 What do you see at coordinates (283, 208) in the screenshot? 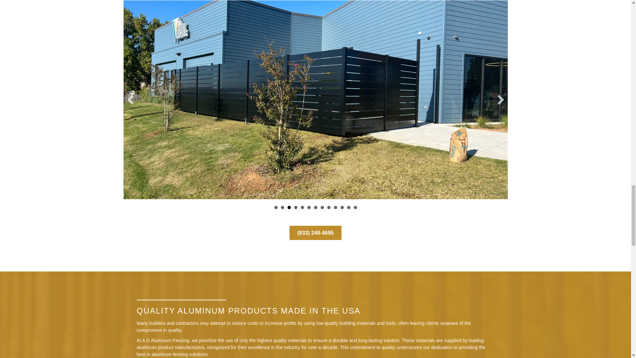
I see `2` at bounding box center [283, 208].